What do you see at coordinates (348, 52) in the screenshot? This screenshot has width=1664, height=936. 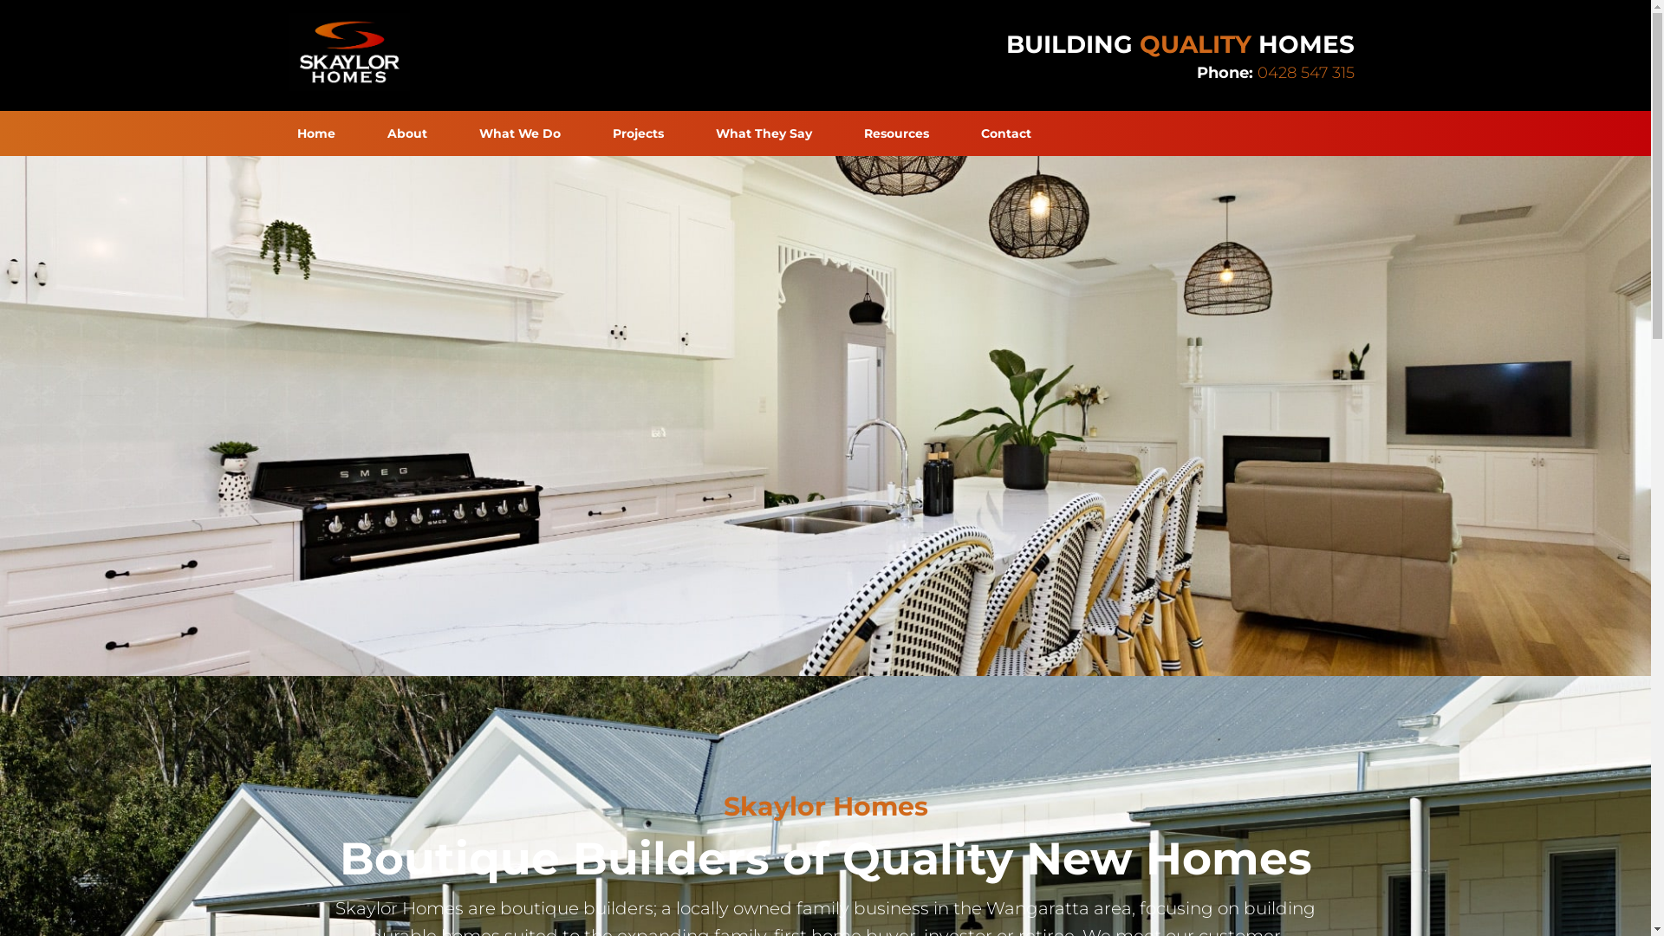 I see `Skaylor Homes Boutique Now Home Builders North East Victoria` at bounding box center [348, 52].